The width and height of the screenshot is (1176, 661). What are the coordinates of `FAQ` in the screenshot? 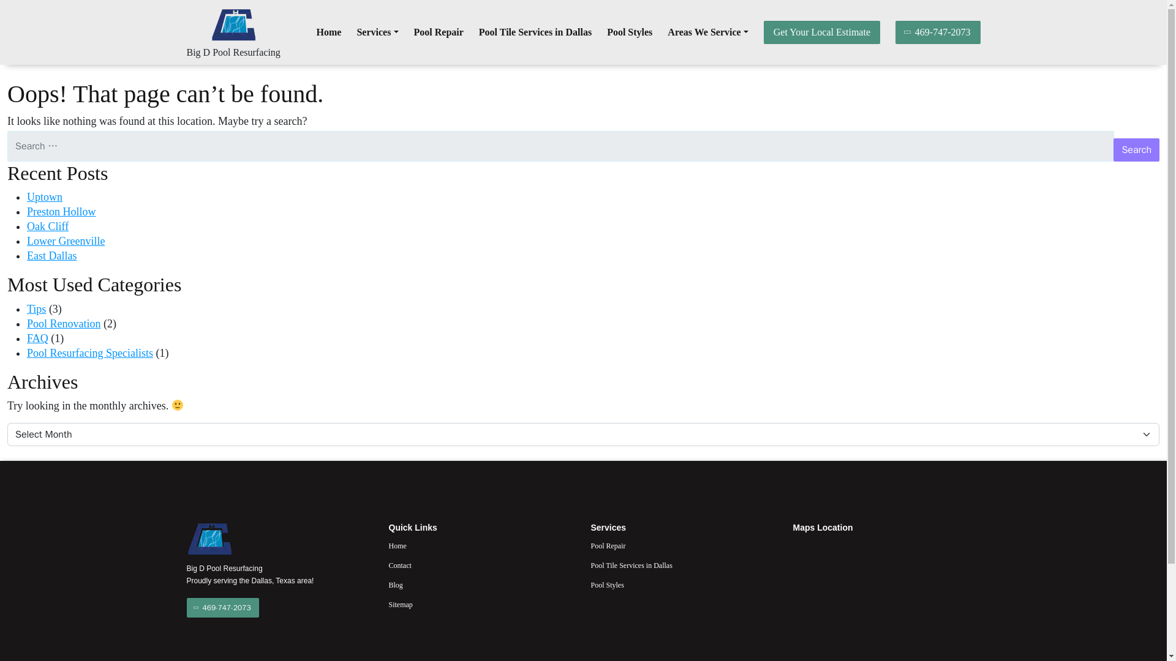 It's located at (37, 338).